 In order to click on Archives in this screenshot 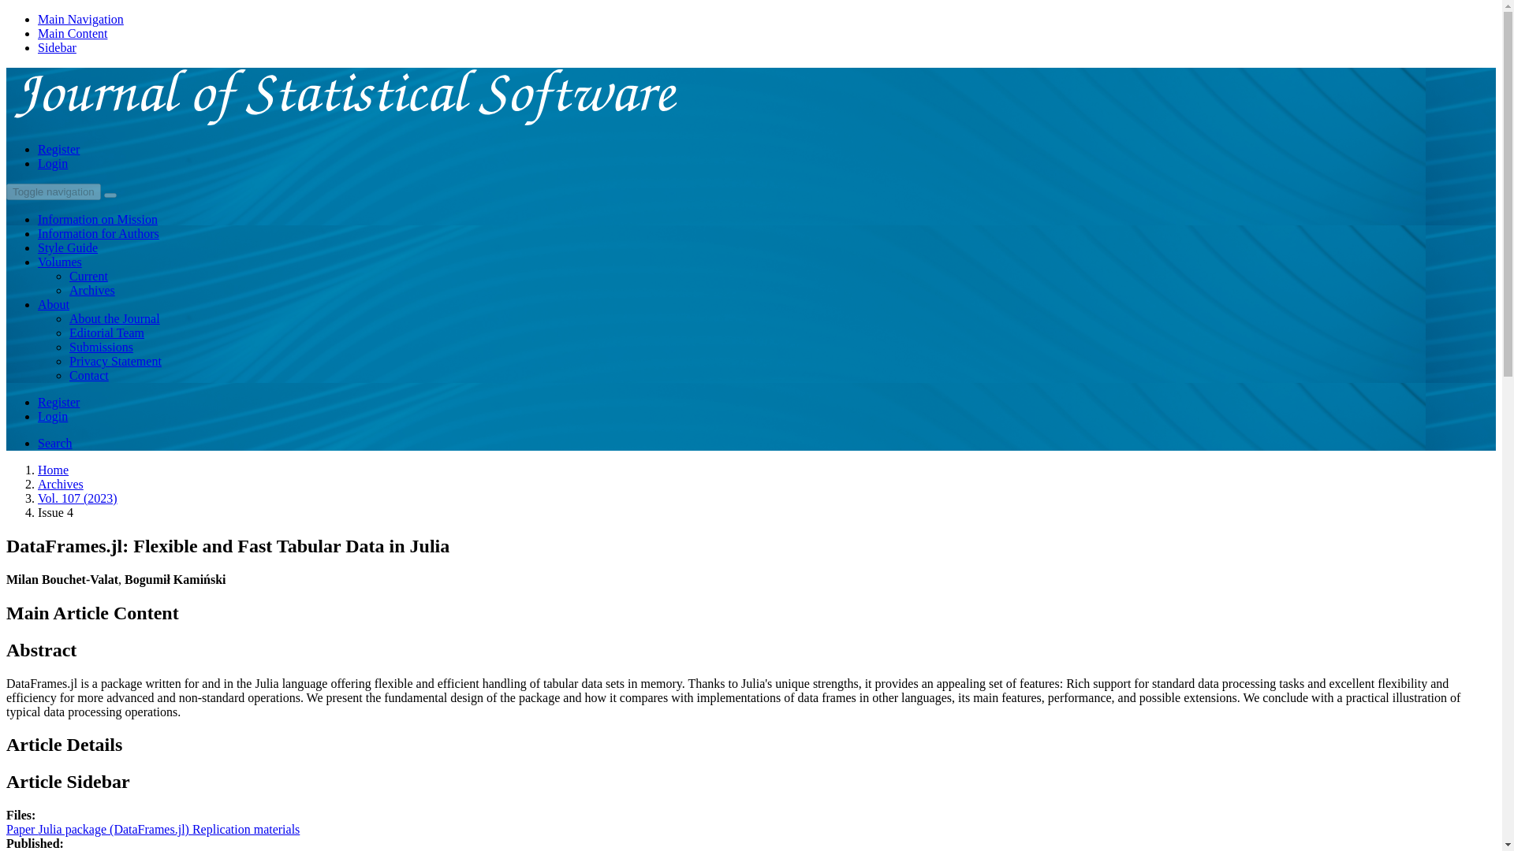, I will do `click(91, 290)`.